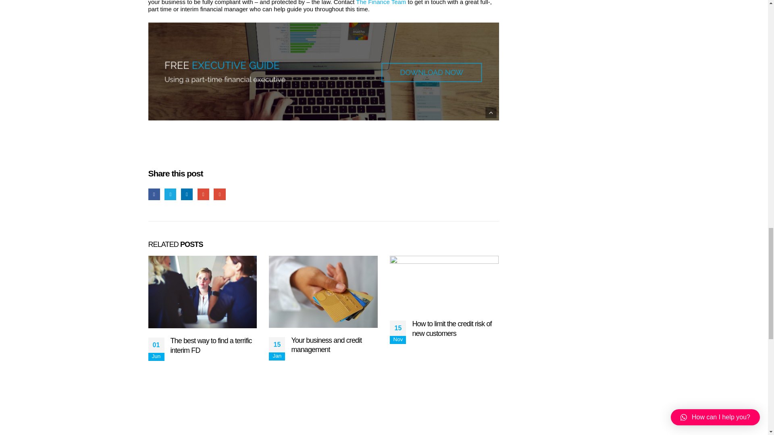 Image resolution: width=774 pixels, height=435 pixels. Describe the element at coordinates (187, 194) in the screenshot. I see `LinkedIn` at that location.